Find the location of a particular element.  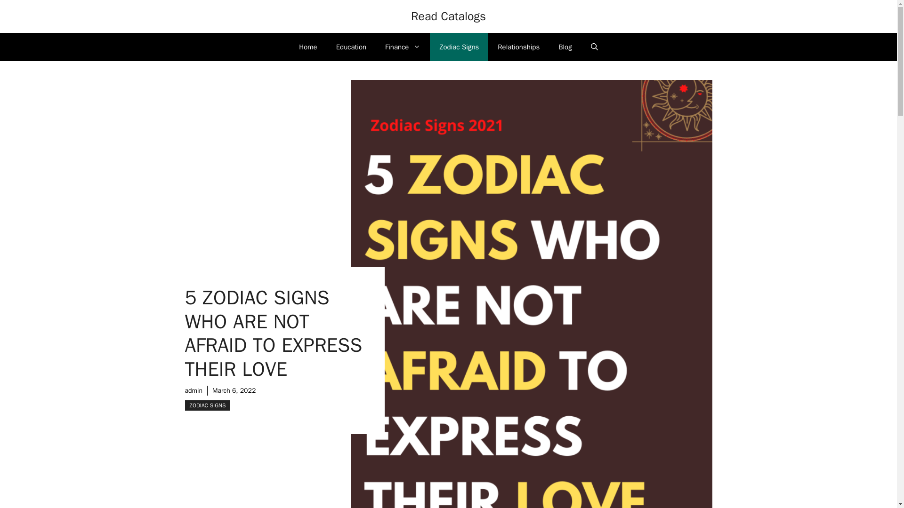

admin is located at coordinates (193, 390).